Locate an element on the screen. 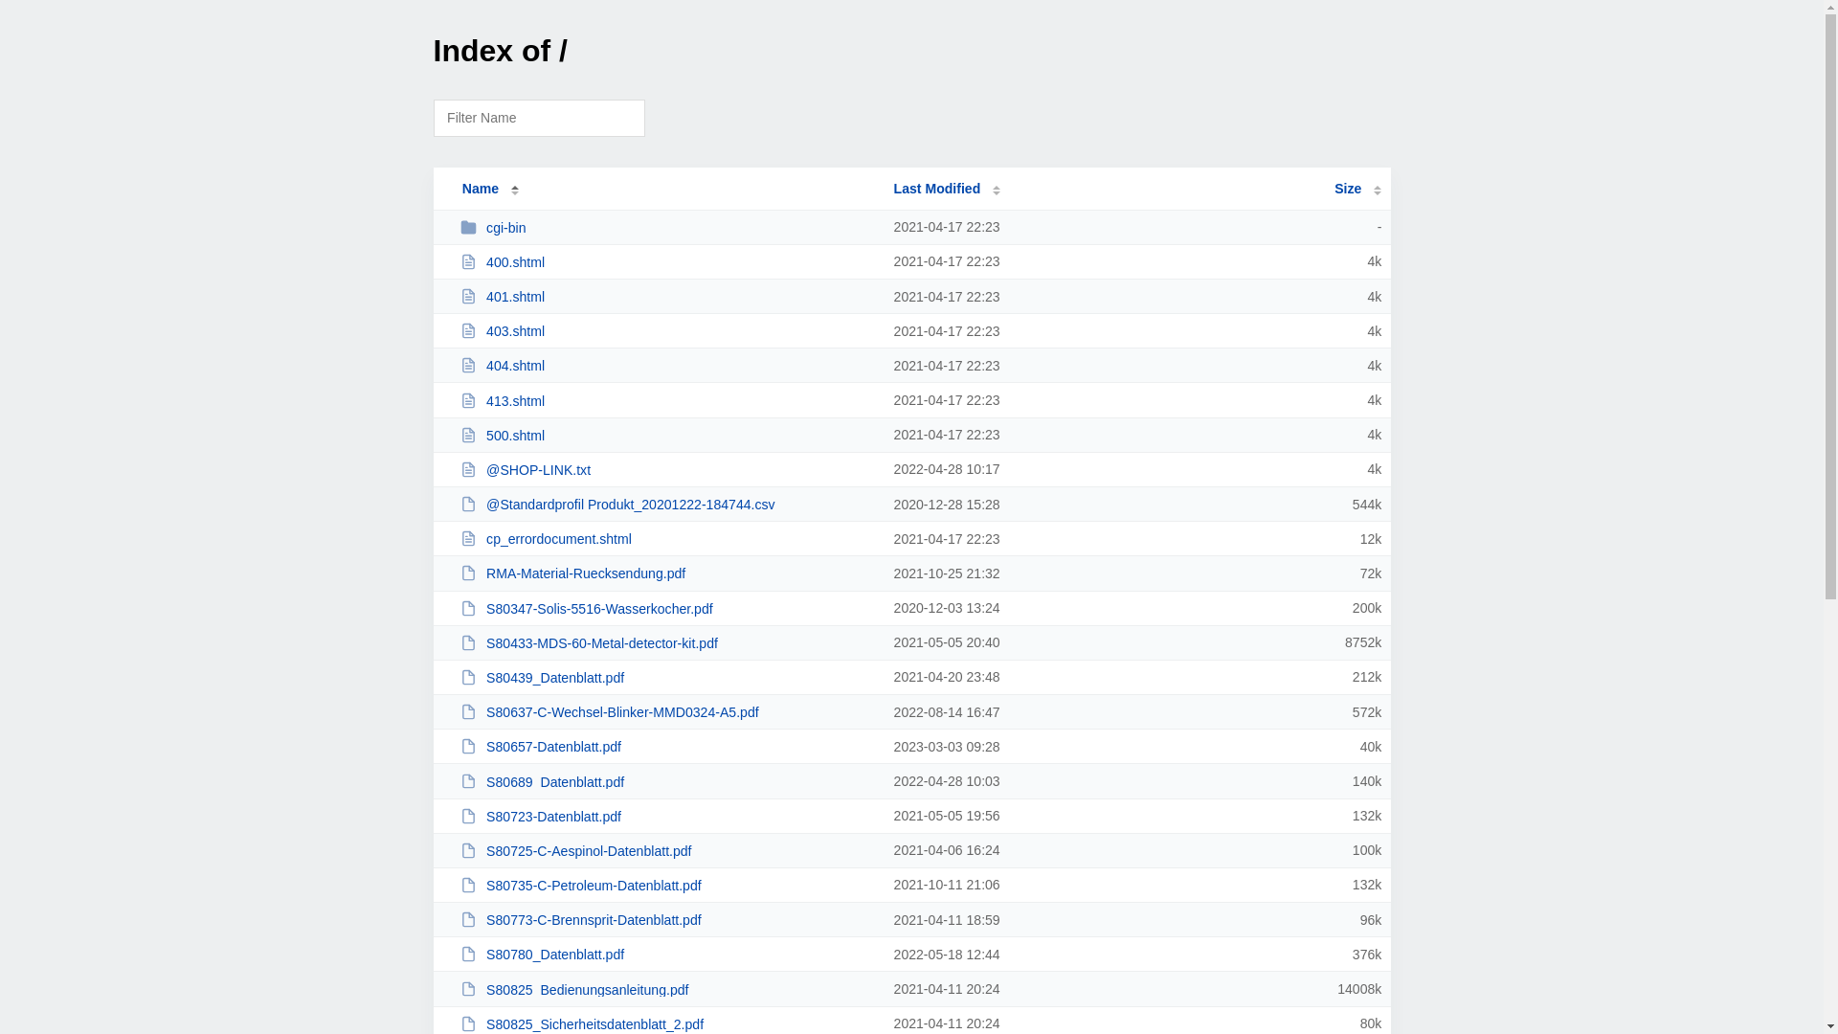 The height and width of the screenshot is (1034, 1838). 403.shtml is located at coordinates (668, 331).